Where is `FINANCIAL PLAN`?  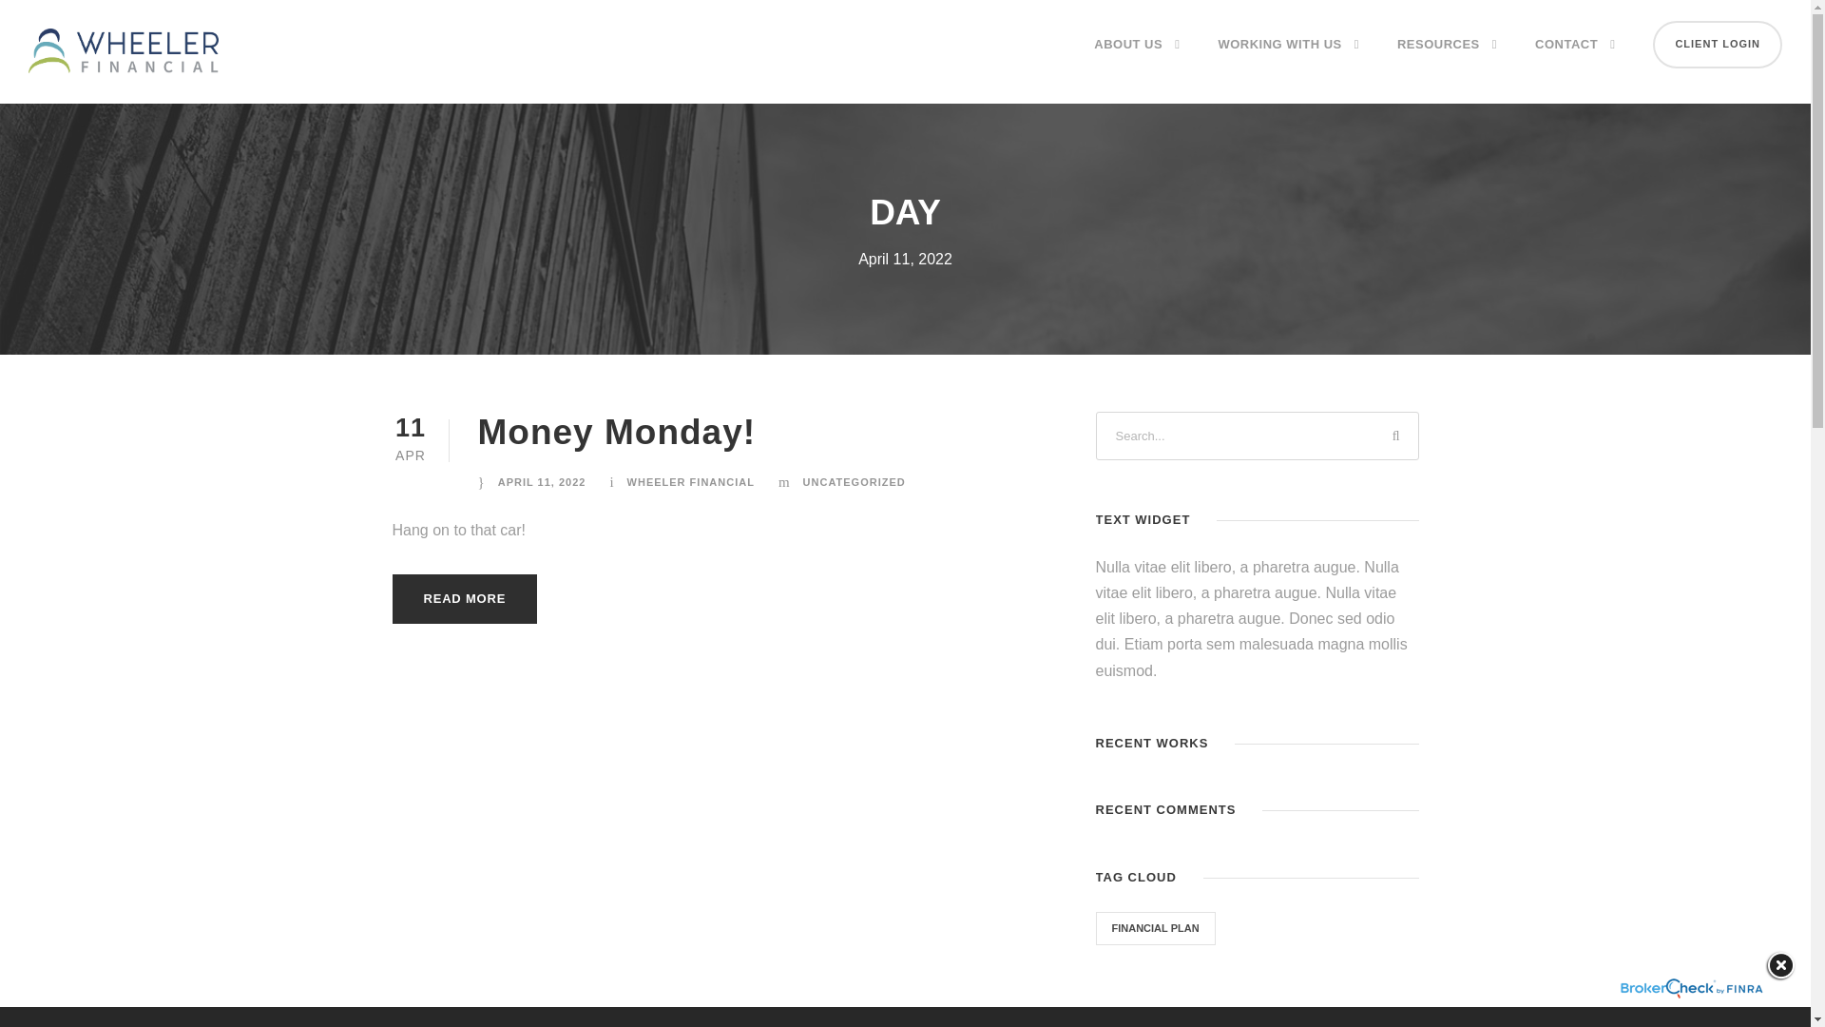 FINANCIAL PLAN is located at coordinates (1156, 928).